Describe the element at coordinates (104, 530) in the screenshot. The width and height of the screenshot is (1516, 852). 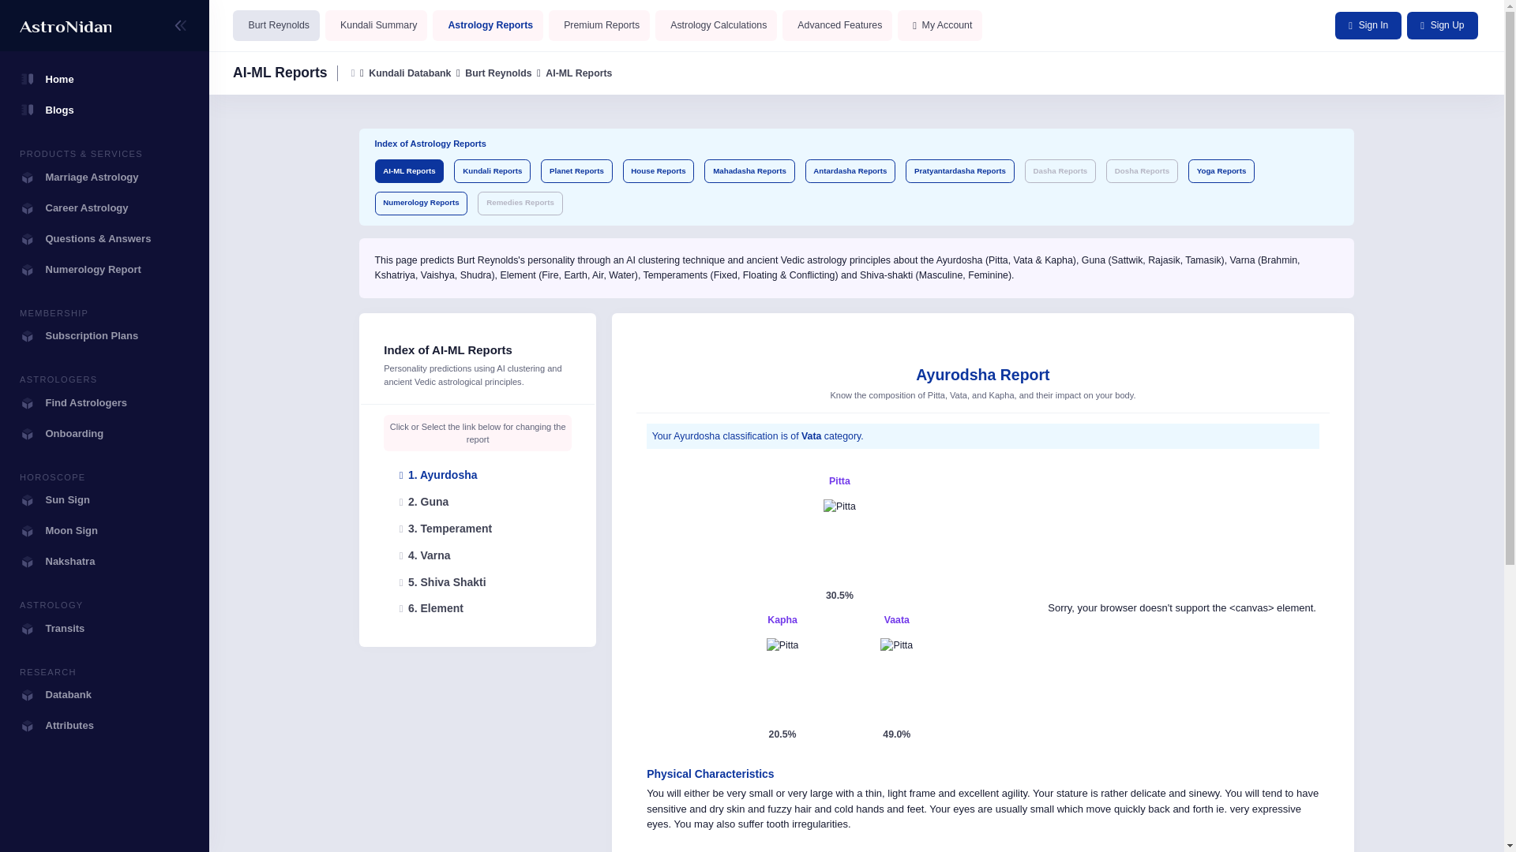
I see `Moon Sign` at that location.